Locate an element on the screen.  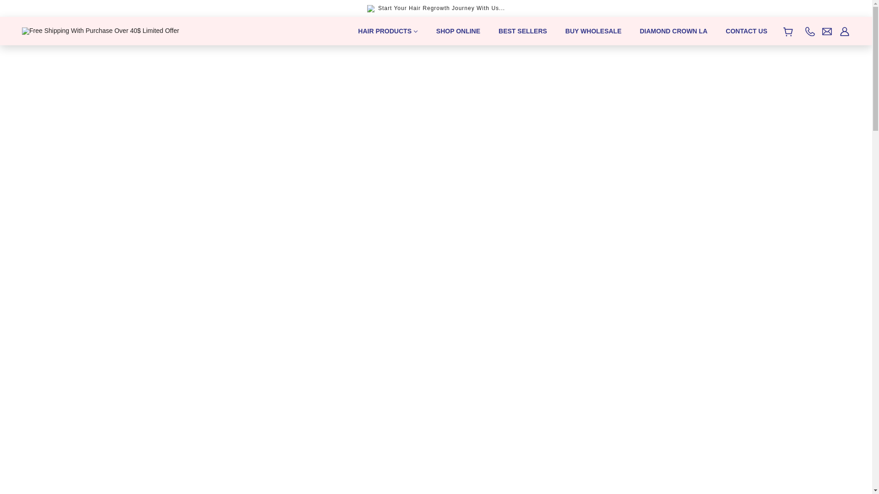
Hair Spa LA is located at coordinates (101, 30).